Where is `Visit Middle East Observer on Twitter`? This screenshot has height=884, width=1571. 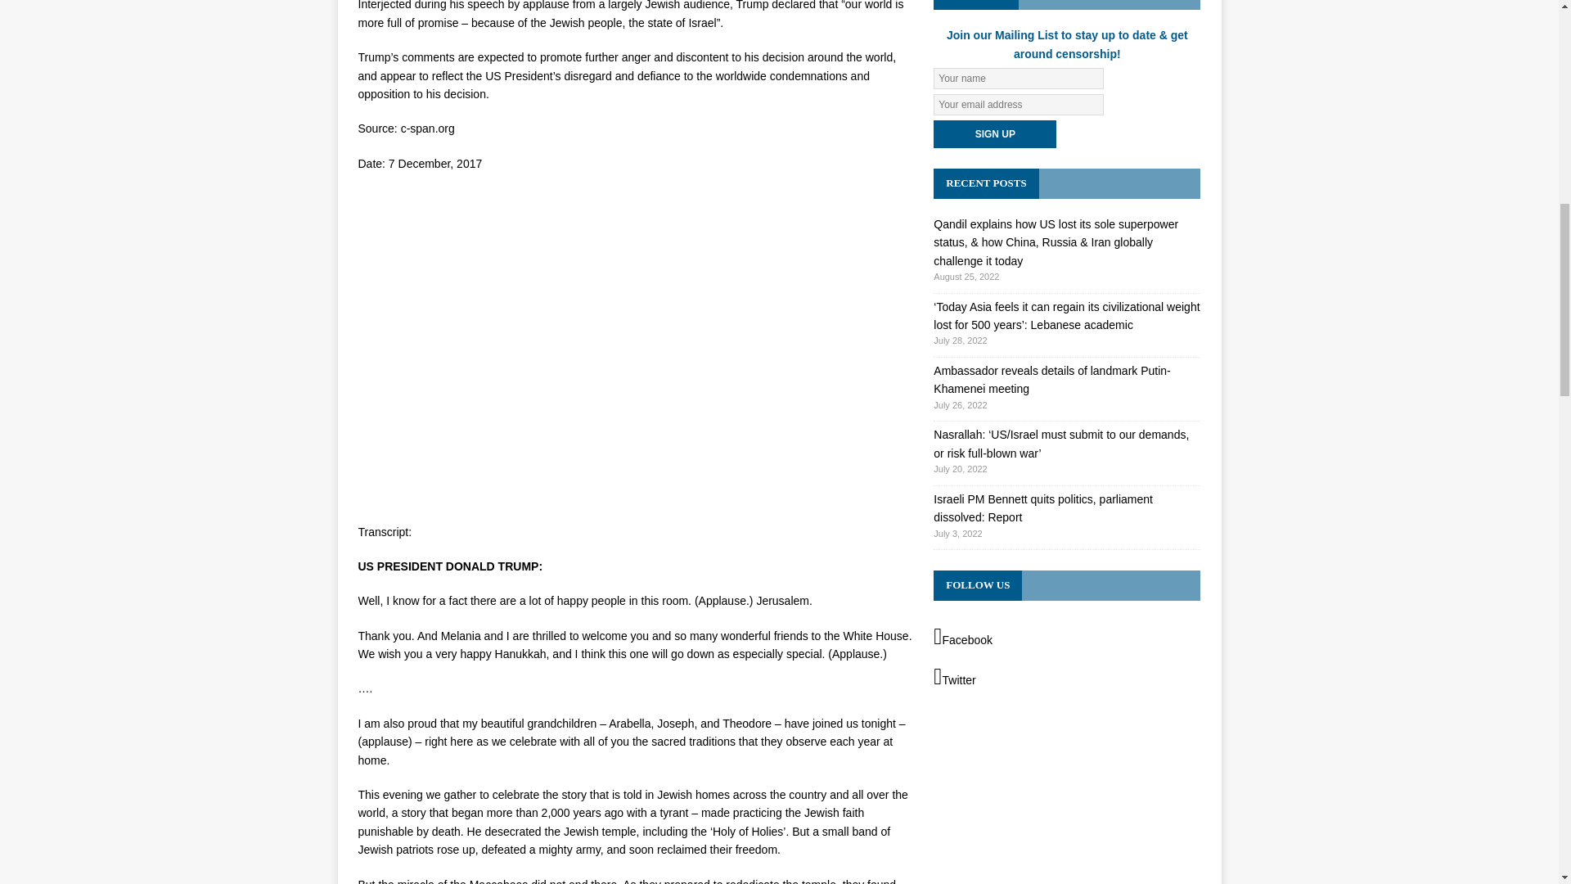
Visit Middle East Observer on Twitter is located at coordinates (1066, 678).